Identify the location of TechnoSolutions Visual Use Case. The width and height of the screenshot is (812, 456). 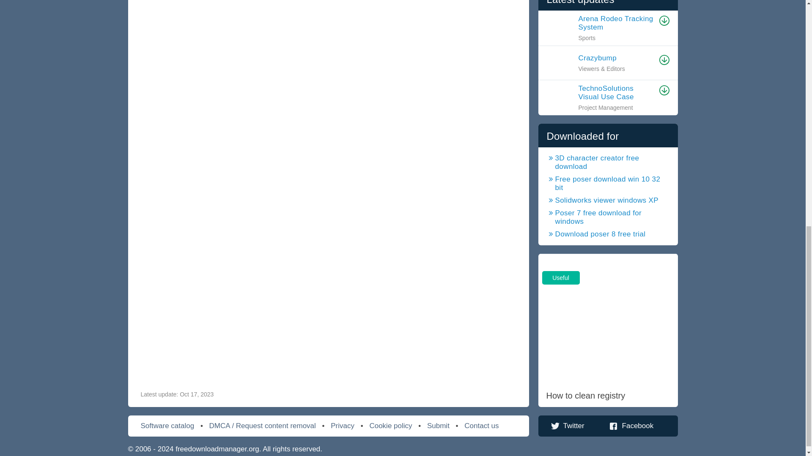
(616, 92).